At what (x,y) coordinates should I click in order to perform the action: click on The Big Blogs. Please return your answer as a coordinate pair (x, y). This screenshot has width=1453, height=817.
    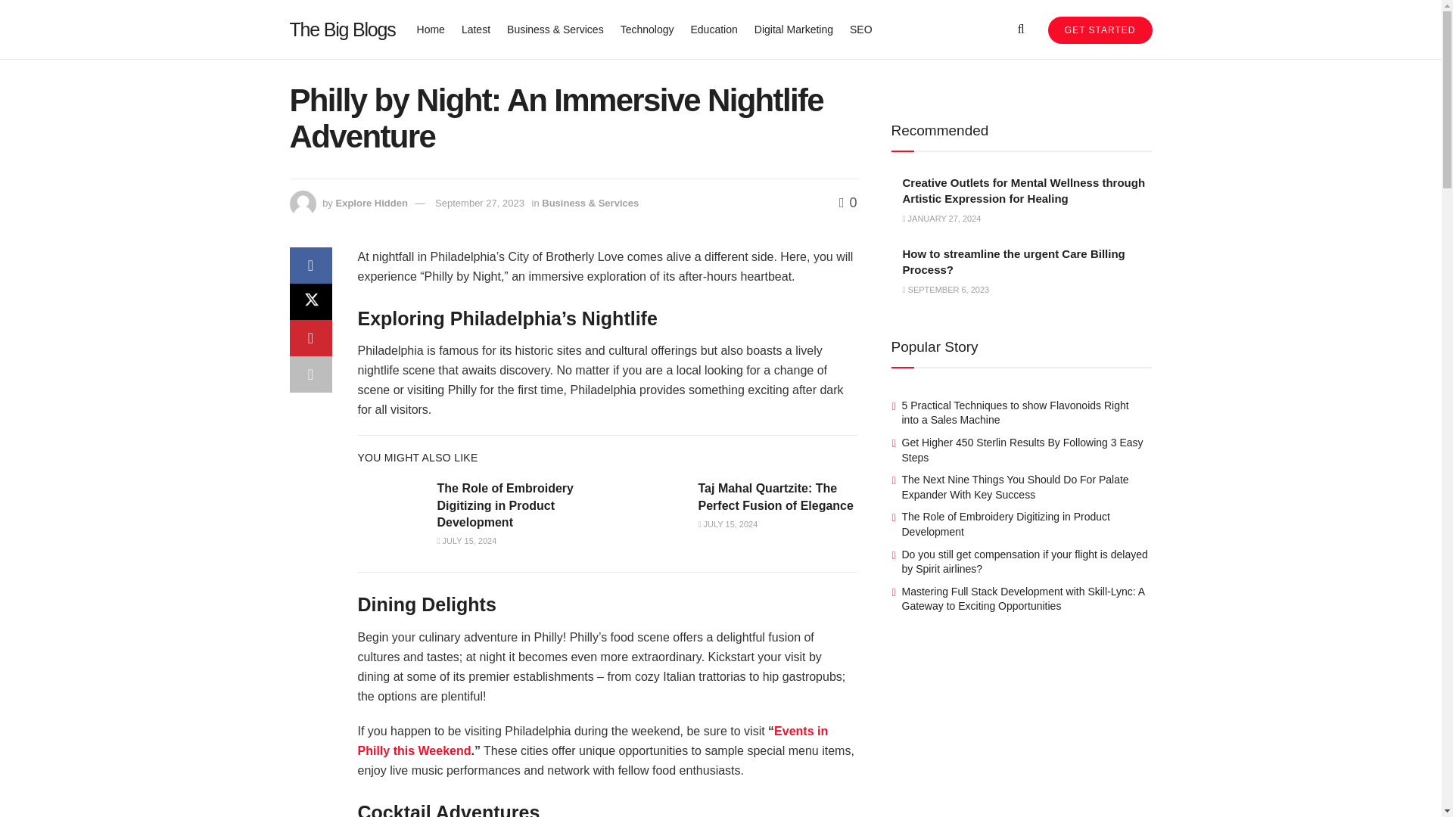
    Looking at the image, I should click on (342, 29).